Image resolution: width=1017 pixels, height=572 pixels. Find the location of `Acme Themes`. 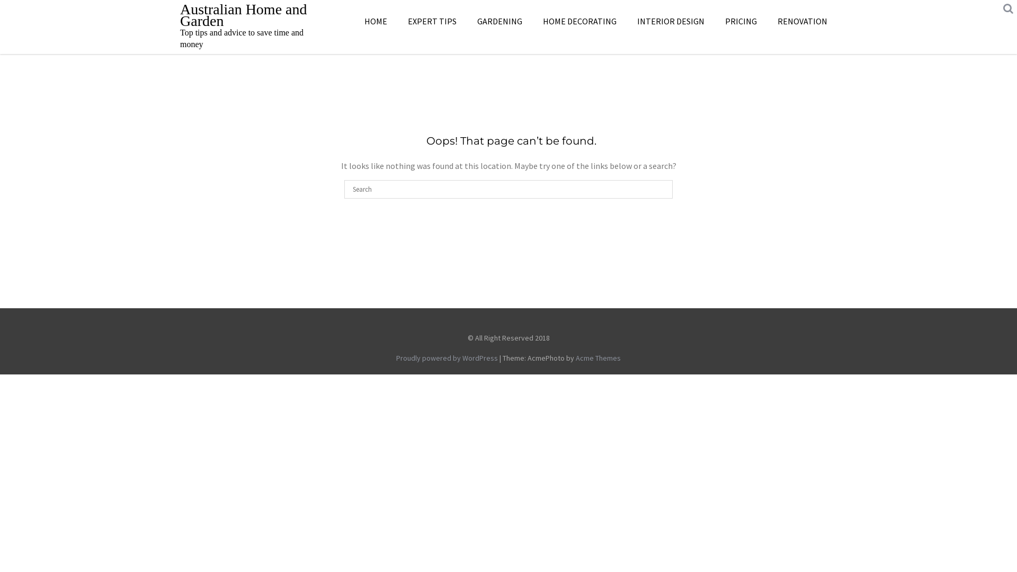

Acme Themes is located at coordinates (599, 358).